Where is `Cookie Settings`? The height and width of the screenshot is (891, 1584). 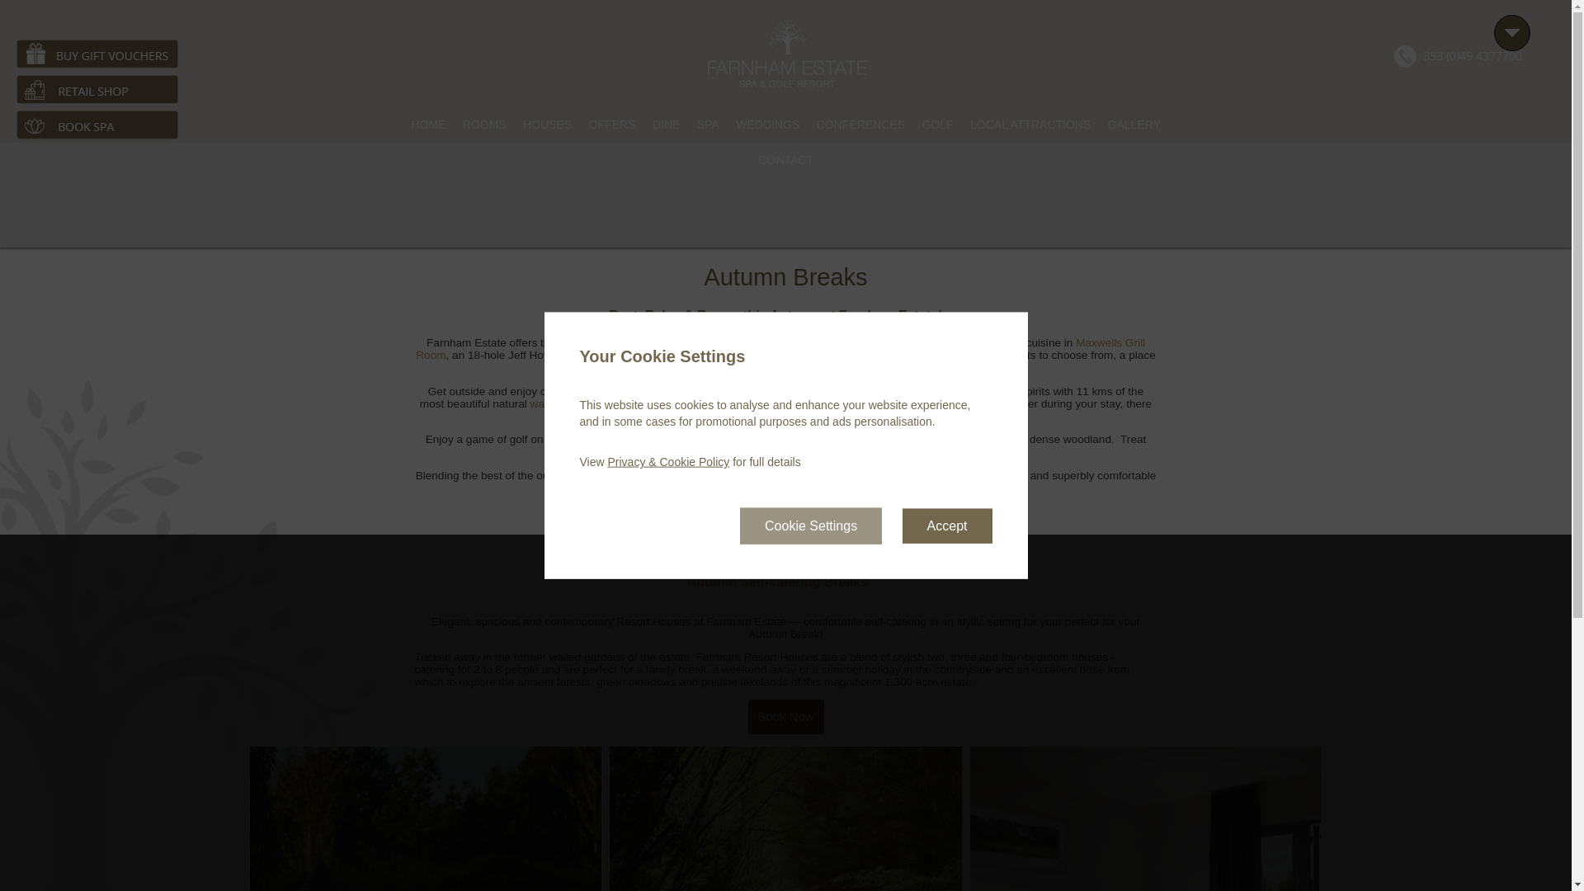 Cookie Settings is located at coordinates (810, 525).